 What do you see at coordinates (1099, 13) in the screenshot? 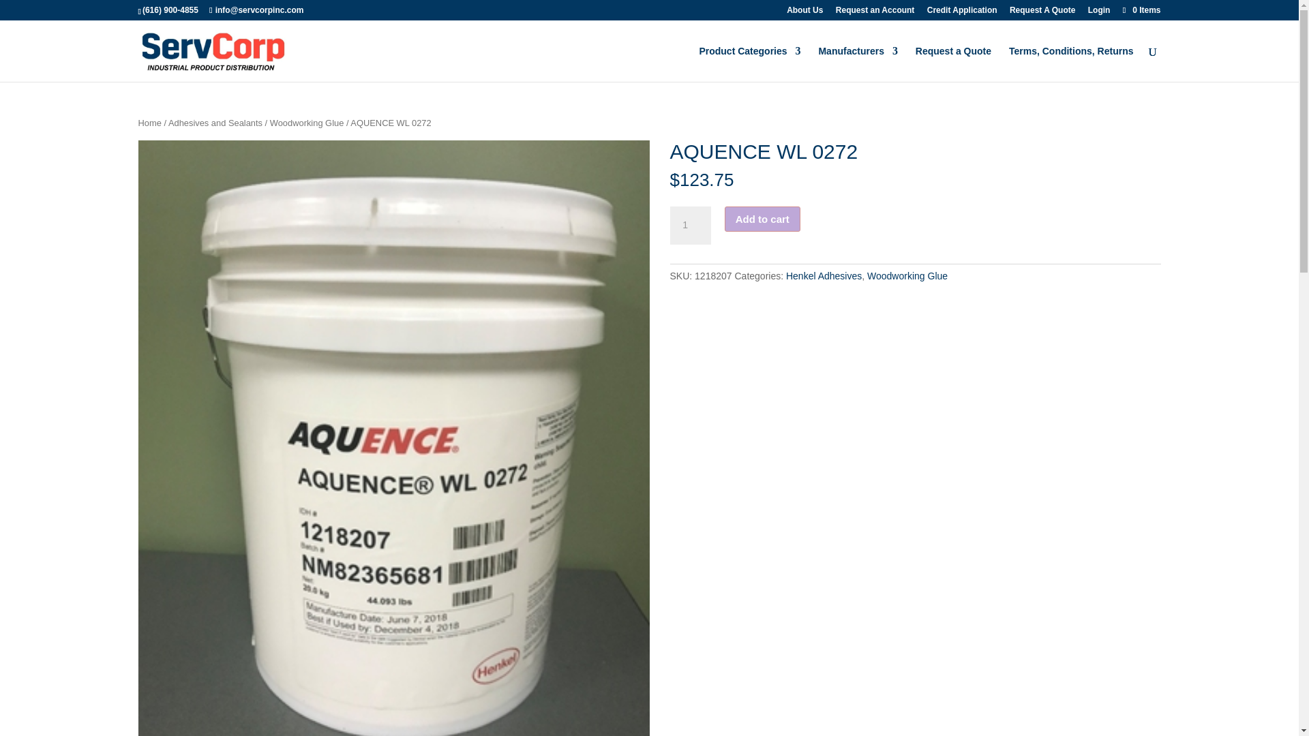
I see `Login` at bounding box center [1099, 13].